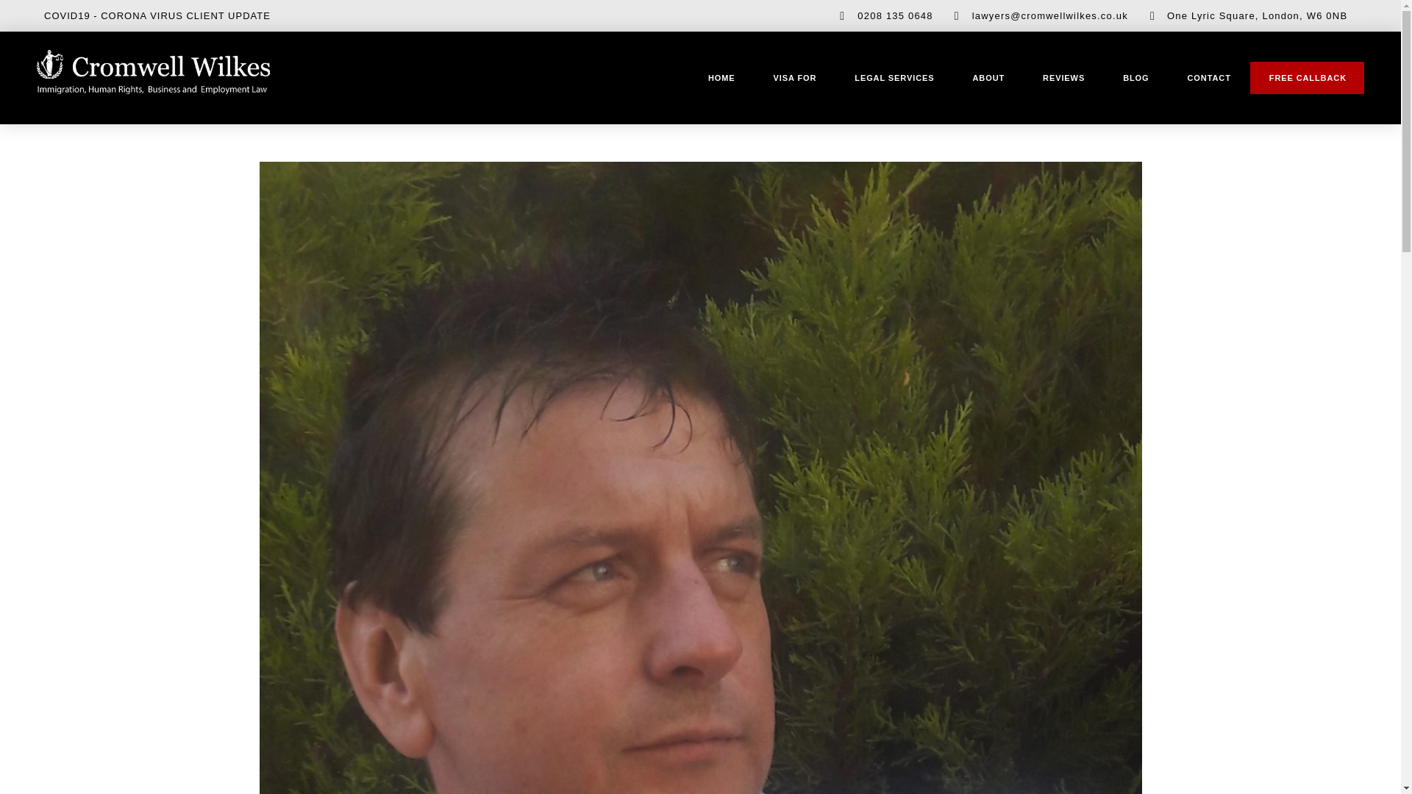  I want to click on 0208 135 0648, so click(881, 15).